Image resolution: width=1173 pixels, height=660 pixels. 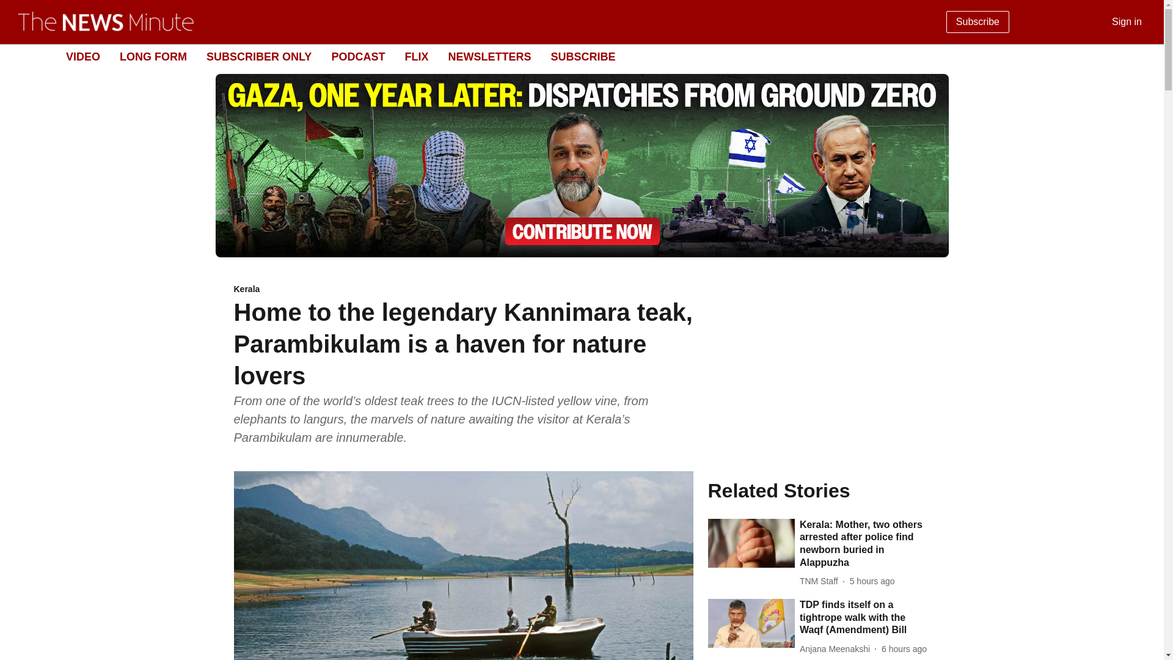 What do you see at coordinates (872, 581) in the screenshot?
I see `2024-08-13 13:59` at bounding box center [872, 581].